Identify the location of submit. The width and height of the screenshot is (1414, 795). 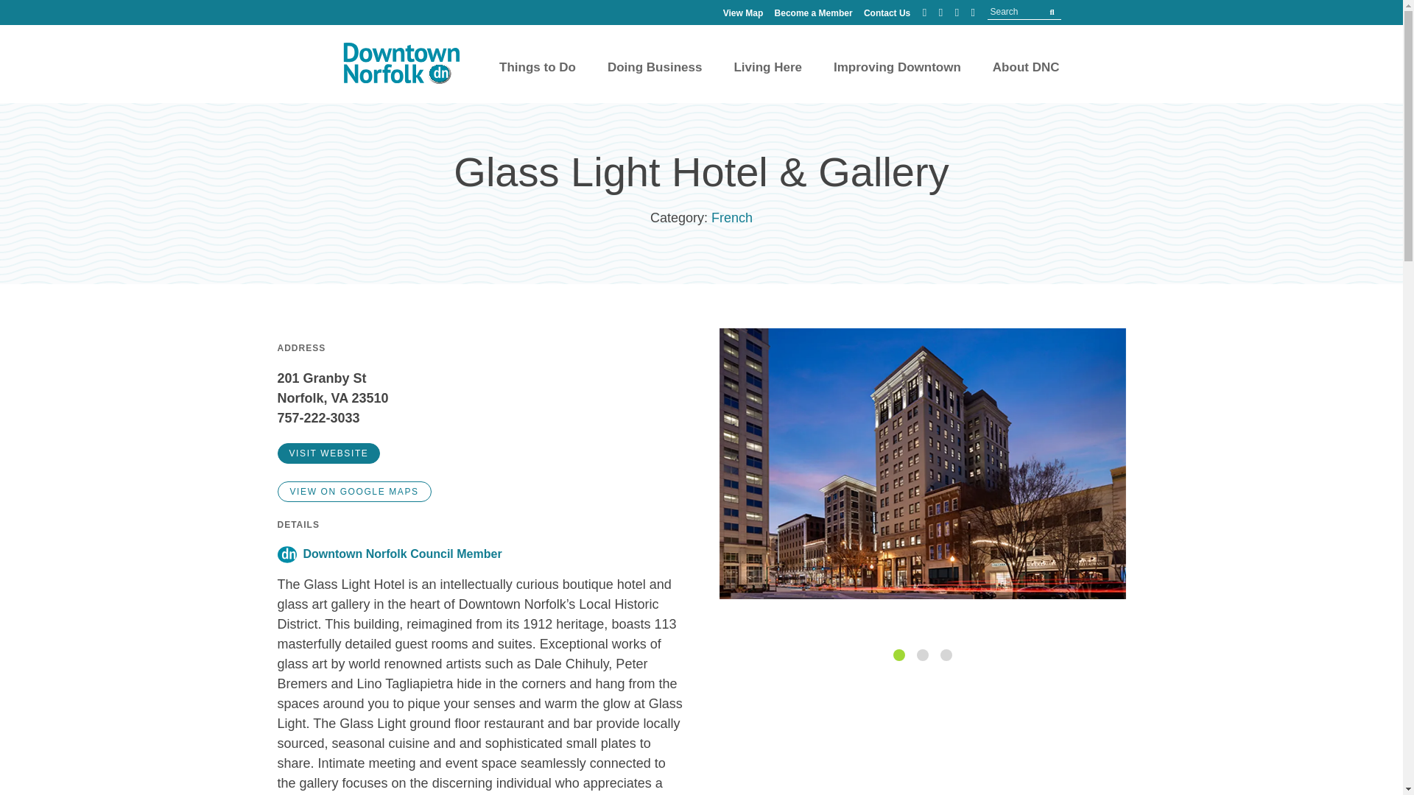
(1052, 12).